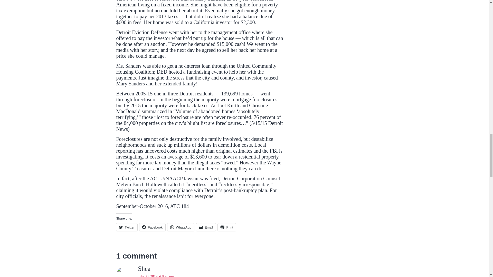 The height and width of the screenshot is (277, 493). What do you see at coordinates (126, 227) in the screenshot?
I see `Click to share on Twitter` at bounding box center [126, 227].